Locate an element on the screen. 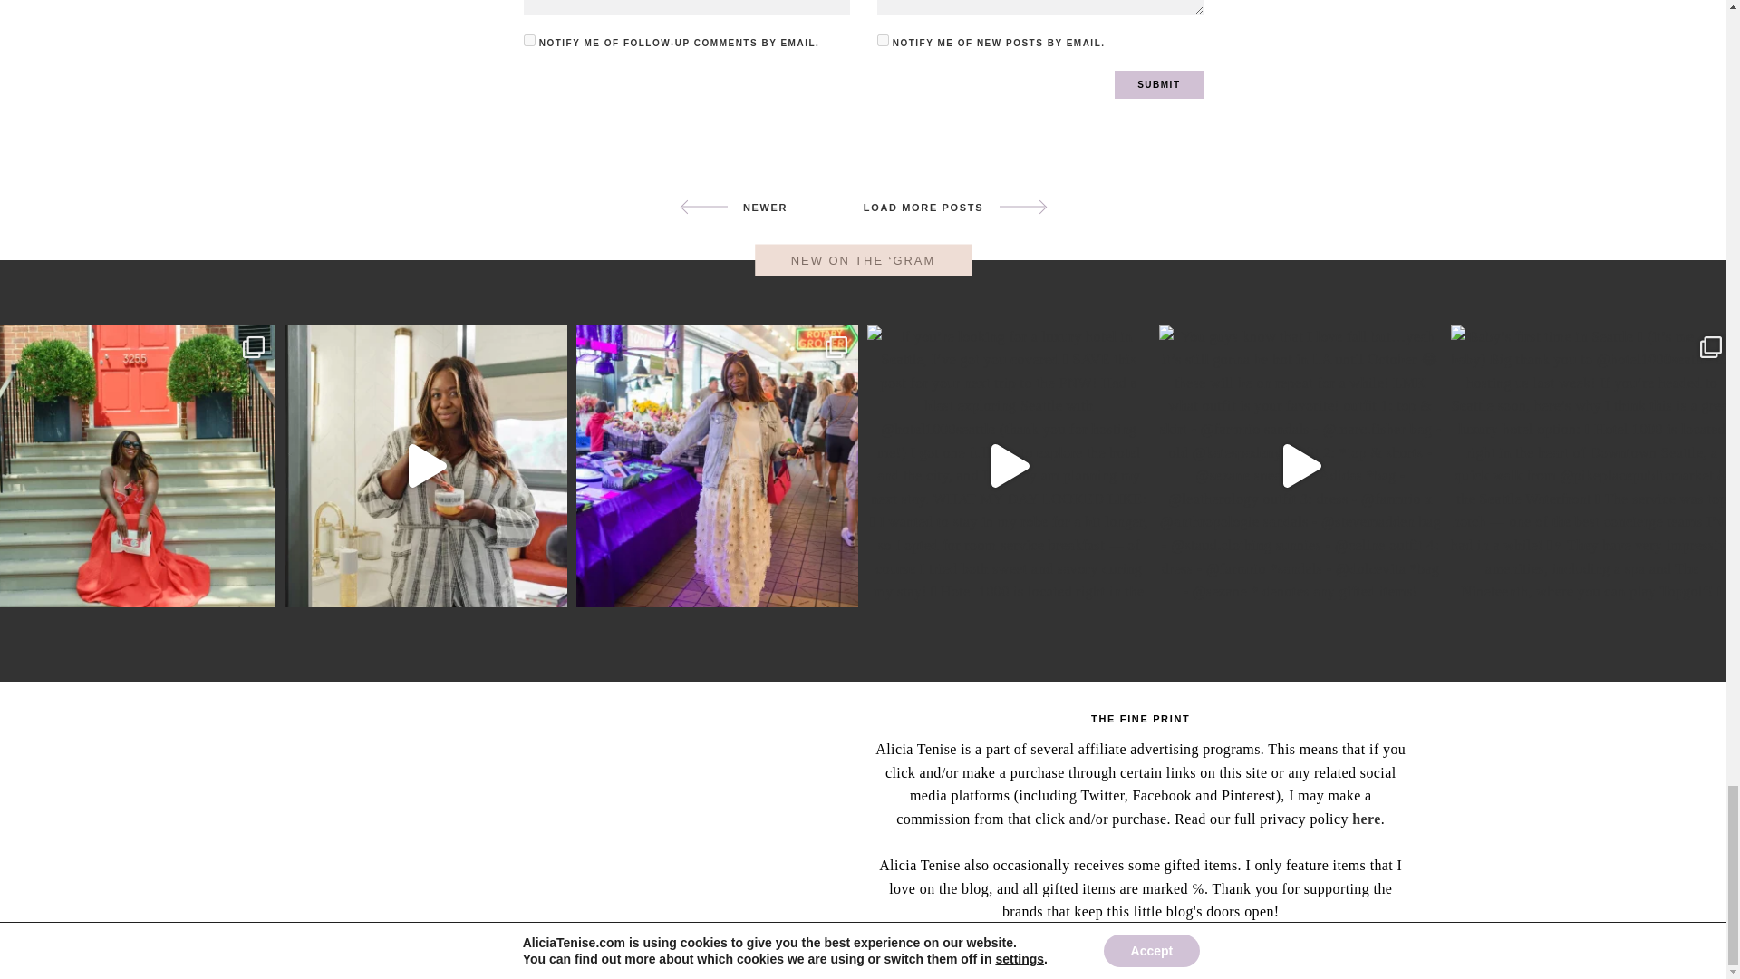 This screenshot has height=979, width=1740. subscribe is located at coordinates (529, 40).